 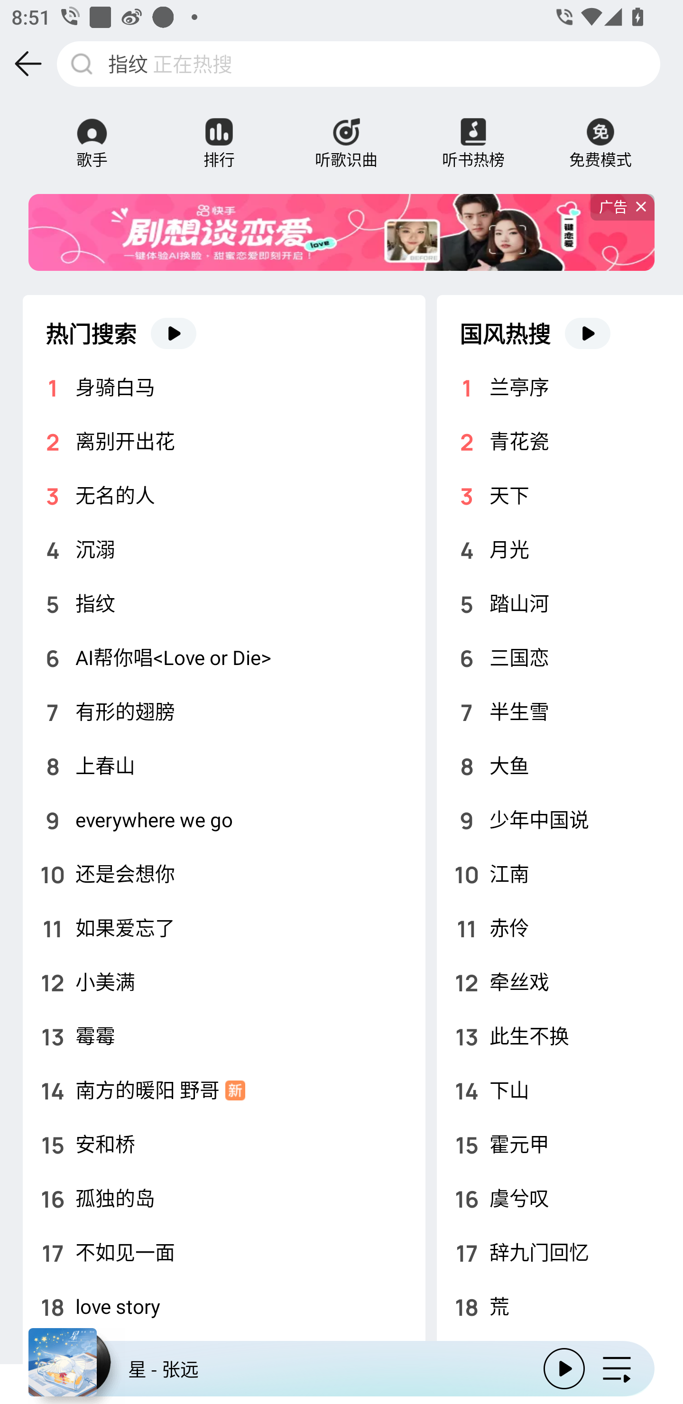 I want to click on 12 牵丝戏, so click(x=560, y=982).